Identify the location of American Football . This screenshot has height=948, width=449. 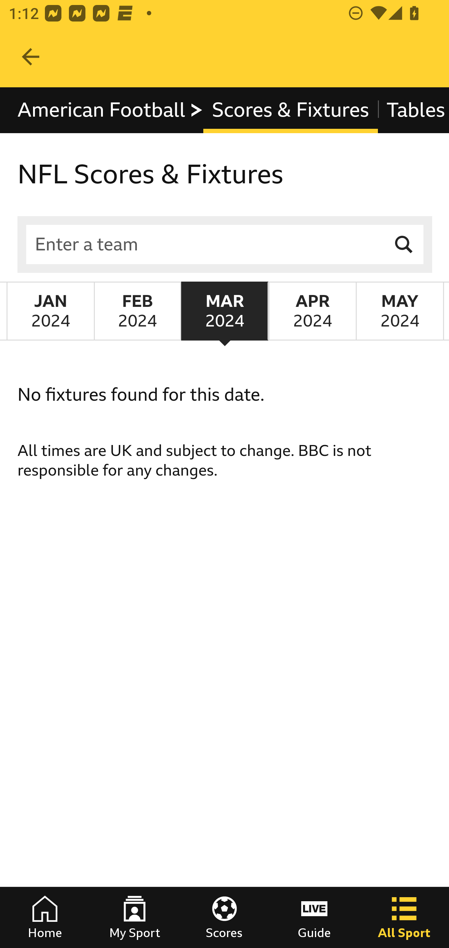
(110, 110).